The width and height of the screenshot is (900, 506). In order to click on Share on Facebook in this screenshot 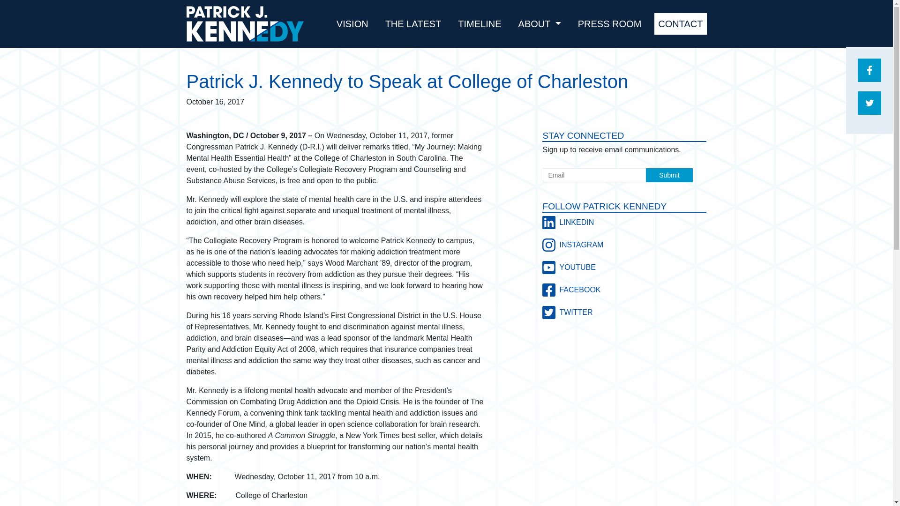, I will do `click(869, 70)`.